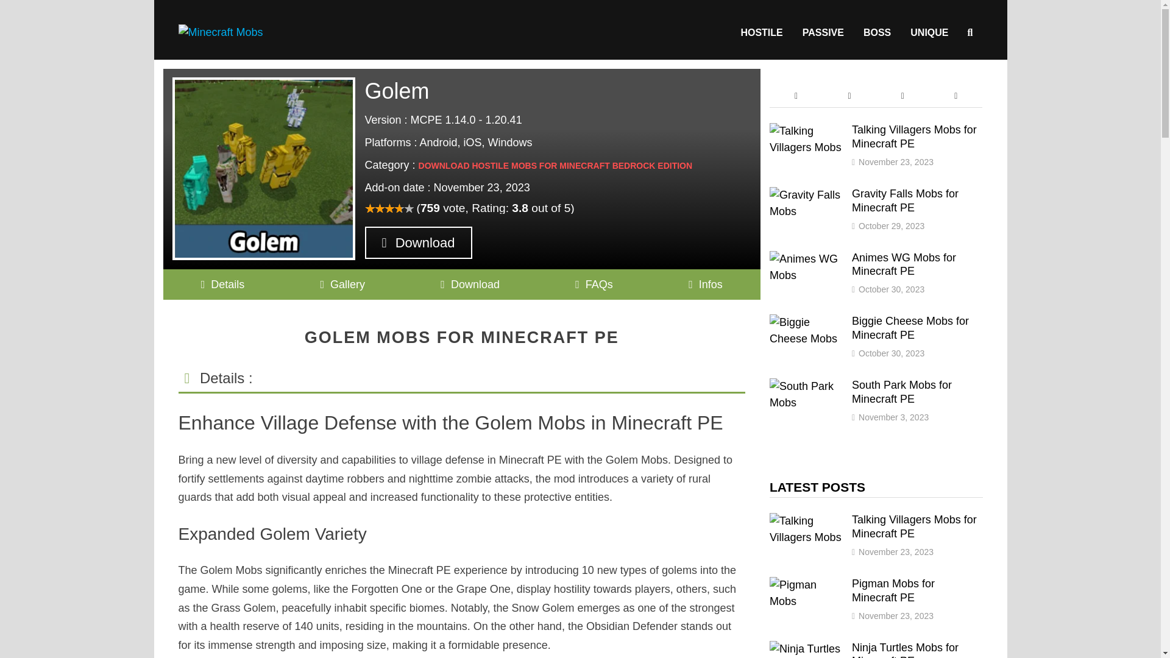 The height and width of the screenshot is (658, 1170). What do you see at coordinates (806, 130) in the screenshot?
I see `Talking Villagers Mobs for Minecraft PE` at bounding box center [806, 130].